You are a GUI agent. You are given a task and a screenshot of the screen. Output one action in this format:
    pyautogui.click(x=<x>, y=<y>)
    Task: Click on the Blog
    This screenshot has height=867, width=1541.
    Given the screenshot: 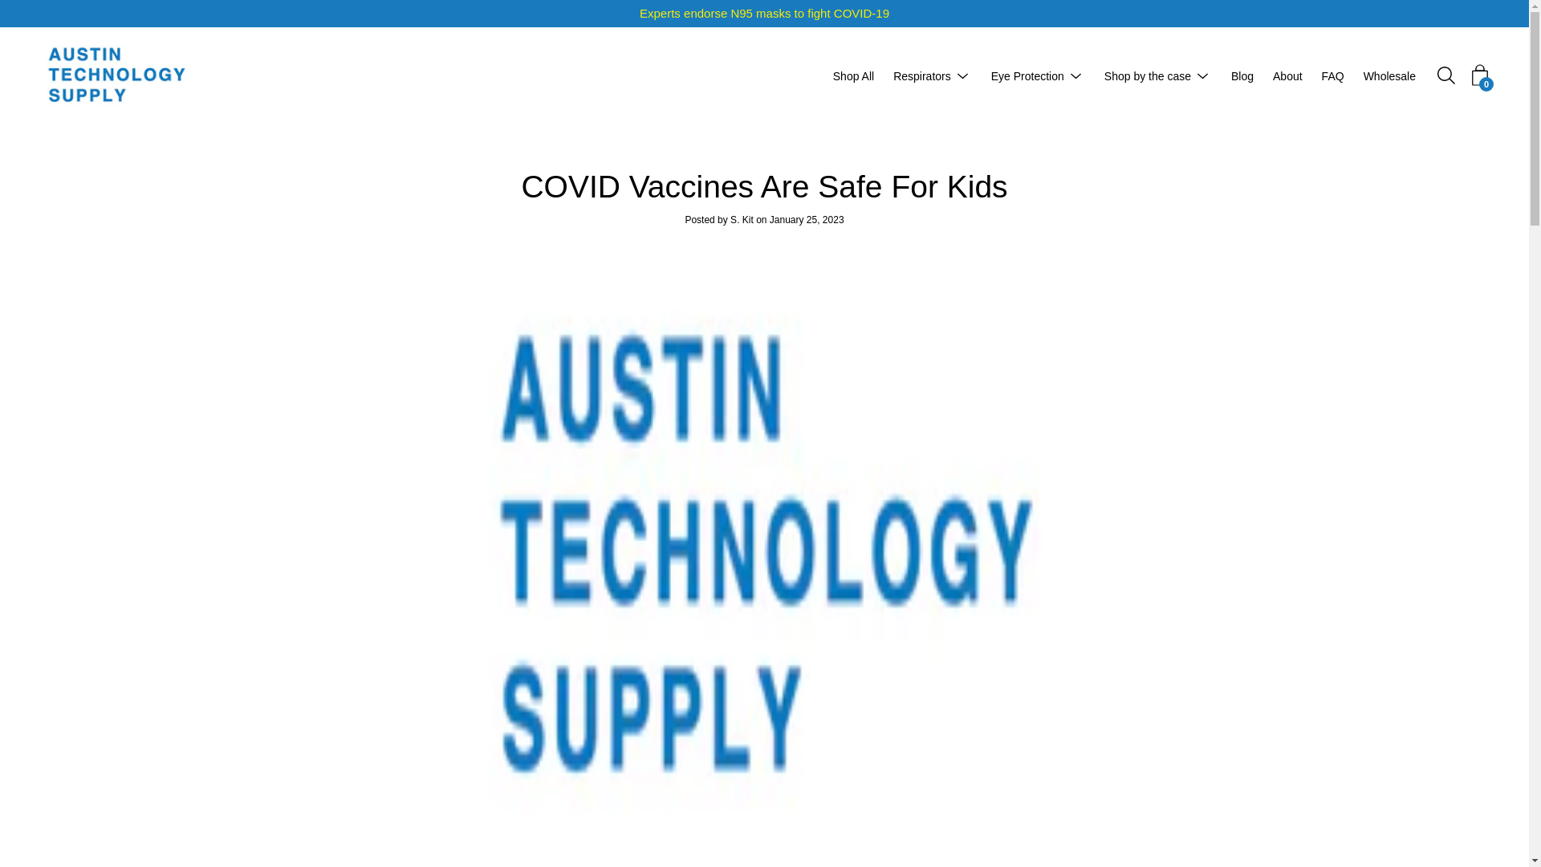 What is the action you would take?
    pyautogui.click(x=1242, y=75)
    